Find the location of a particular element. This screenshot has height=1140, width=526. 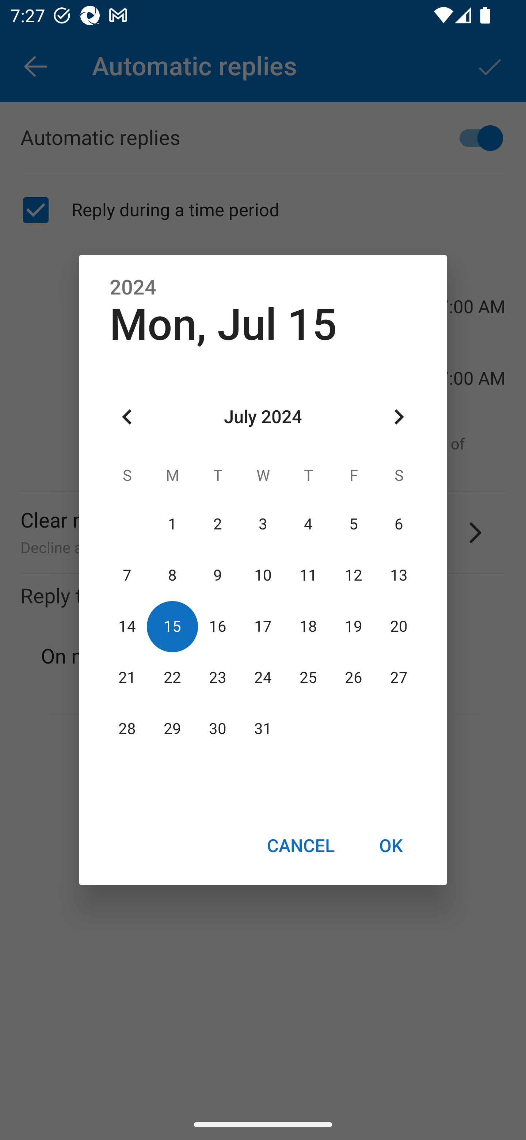

27 27 July 2024 is located at coordinates (399, 677).